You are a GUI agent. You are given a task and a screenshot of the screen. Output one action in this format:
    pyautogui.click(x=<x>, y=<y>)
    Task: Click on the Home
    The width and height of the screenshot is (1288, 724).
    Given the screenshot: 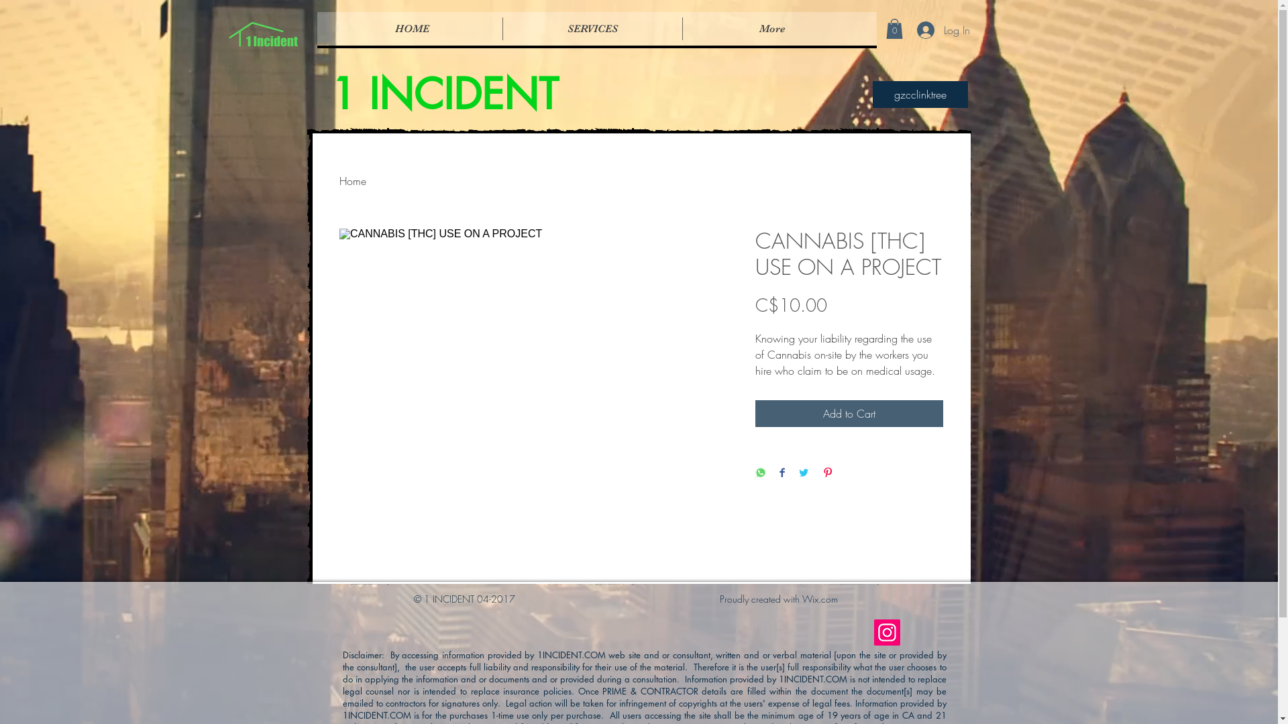 What is the action you would take?
    pyautogui.click(x=353, y=181)
    